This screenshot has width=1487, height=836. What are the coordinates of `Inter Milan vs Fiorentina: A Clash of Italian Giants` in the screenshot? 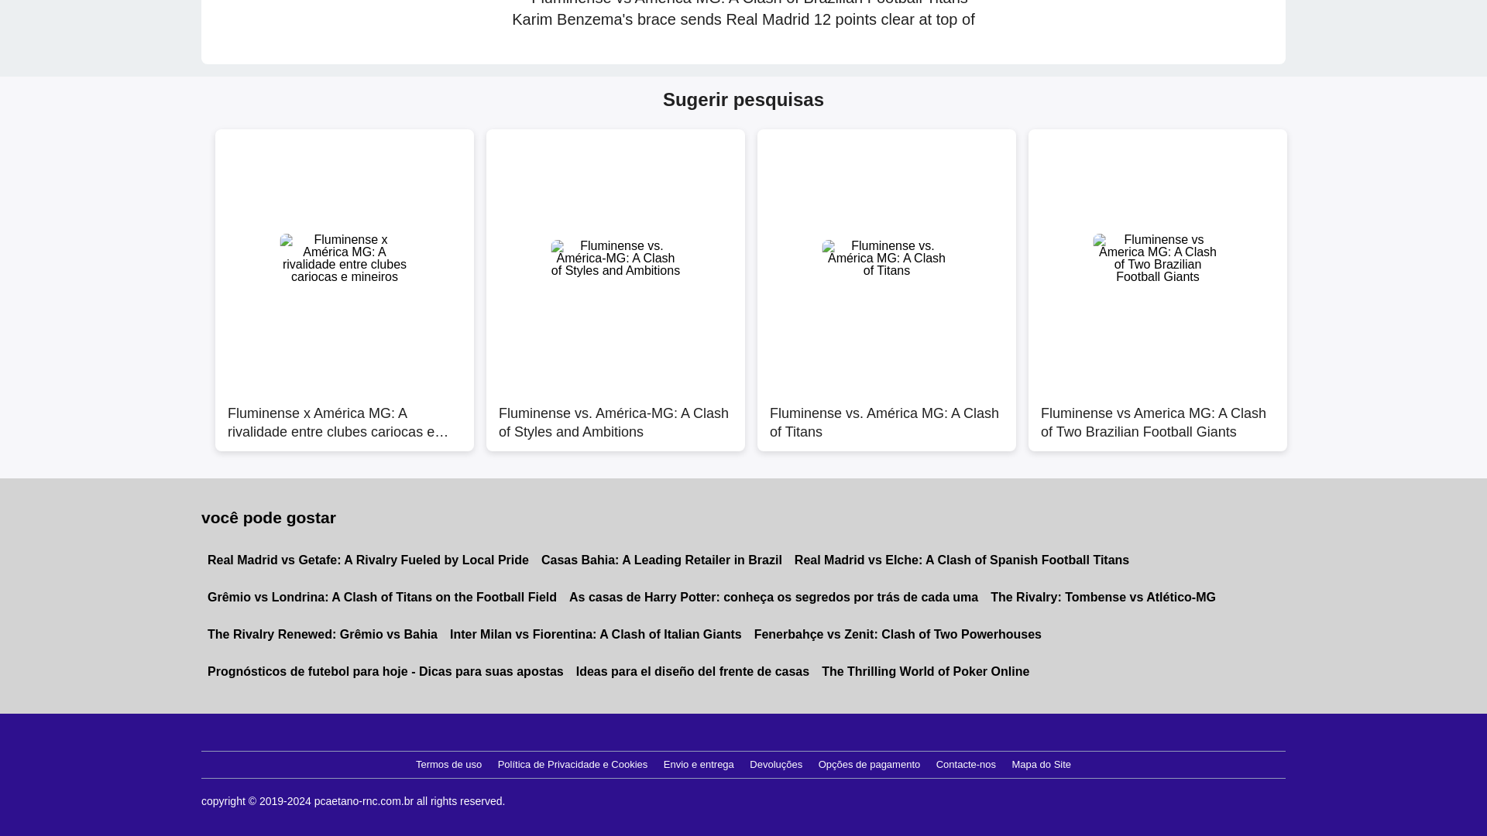 It's located at (595, 634).